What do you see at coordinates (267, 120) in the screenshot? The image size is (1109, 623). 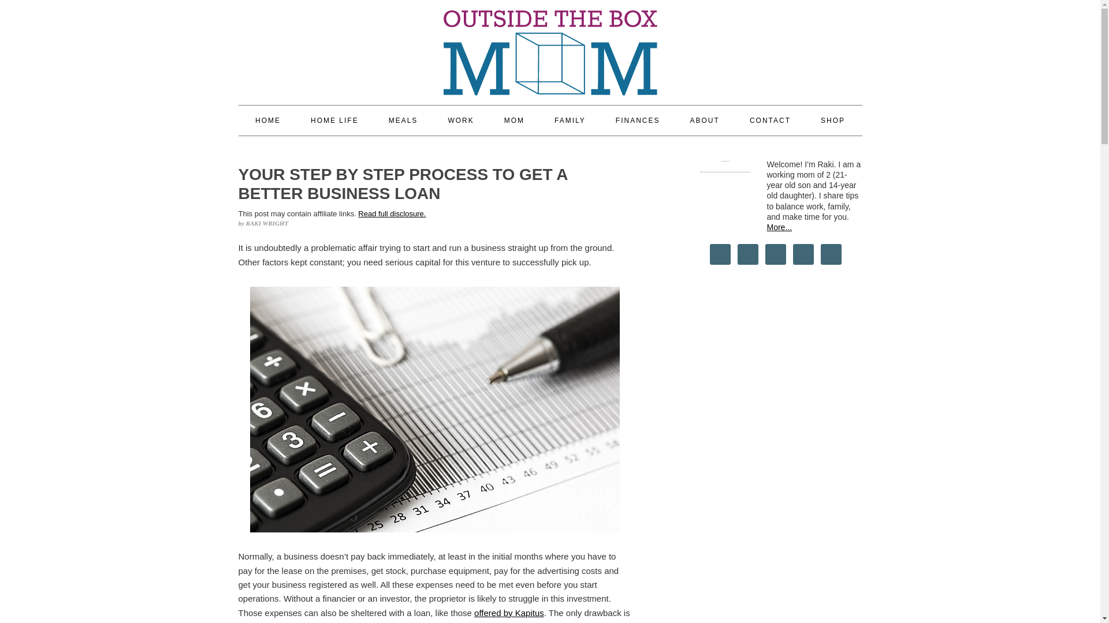 I see `HOME` at bounding box center [267, 120].